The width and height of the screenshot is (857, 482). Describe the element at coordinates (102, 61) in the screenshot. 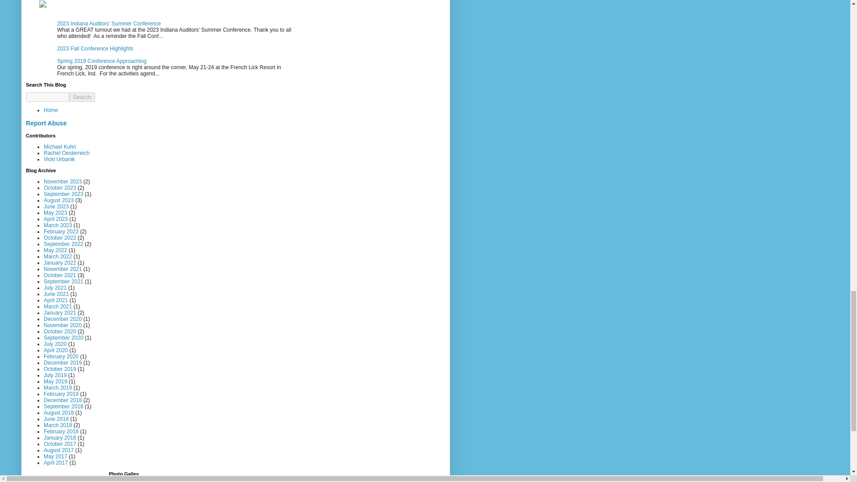

I see `Spring 2019 Conference Approaching` at that location.